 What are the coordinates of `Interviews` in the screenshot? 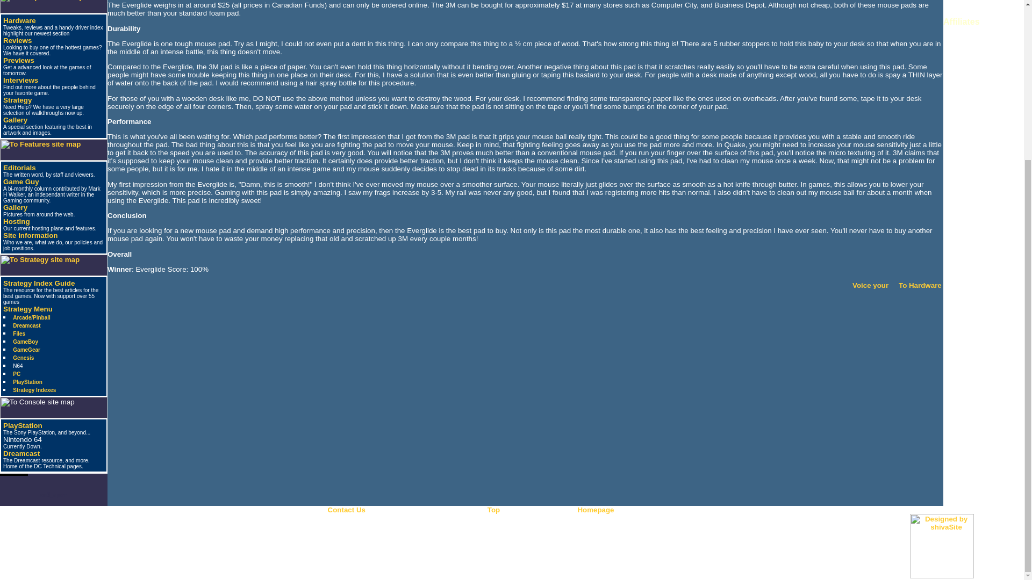 It's located at (20, 79).